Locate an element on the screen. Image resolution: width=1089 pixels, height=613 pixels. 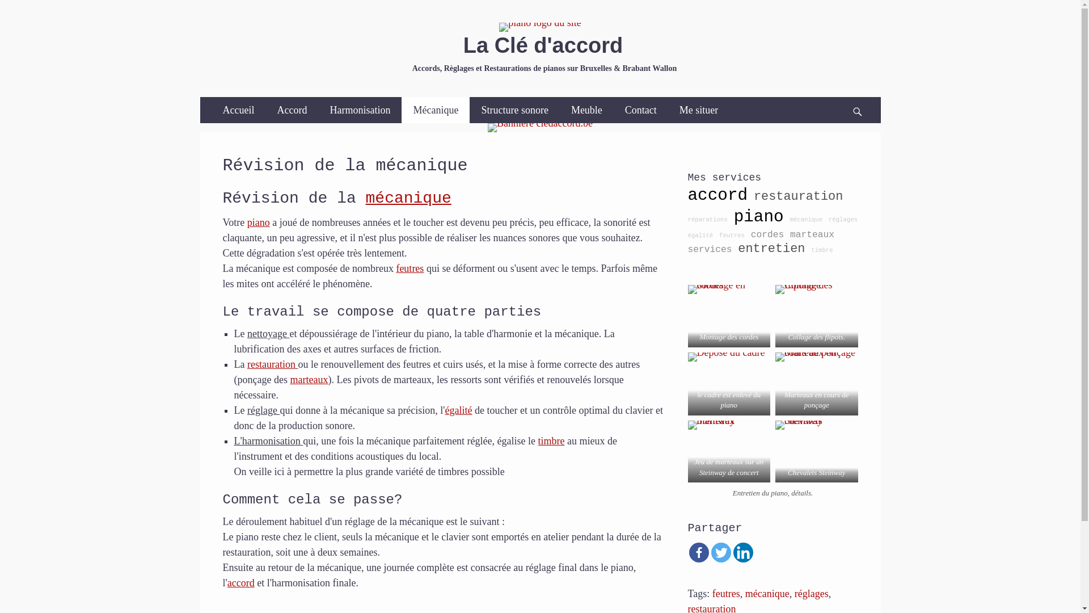
timbre is located at coordinates (822, 250).